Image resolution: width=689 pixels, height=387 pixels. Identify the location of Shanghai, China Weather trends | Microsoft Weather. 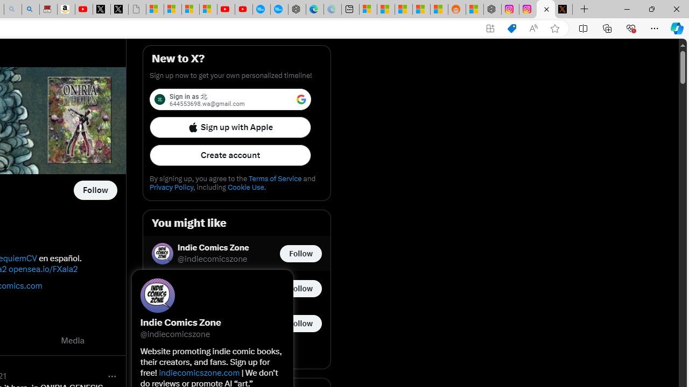
(439, 10).